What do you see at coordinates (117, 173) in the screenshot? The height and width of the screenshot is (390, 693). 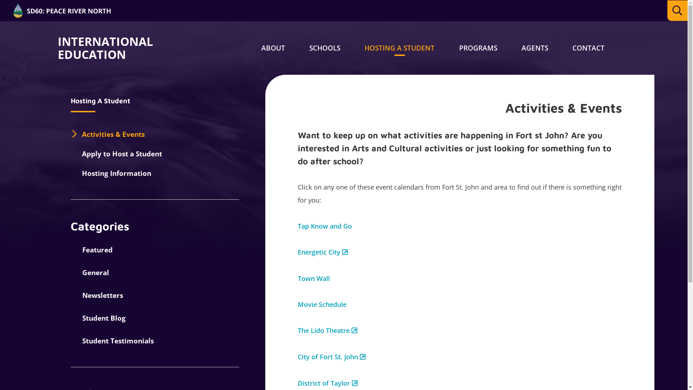 I see `Hosting Information` at bounding box center [117, 173].